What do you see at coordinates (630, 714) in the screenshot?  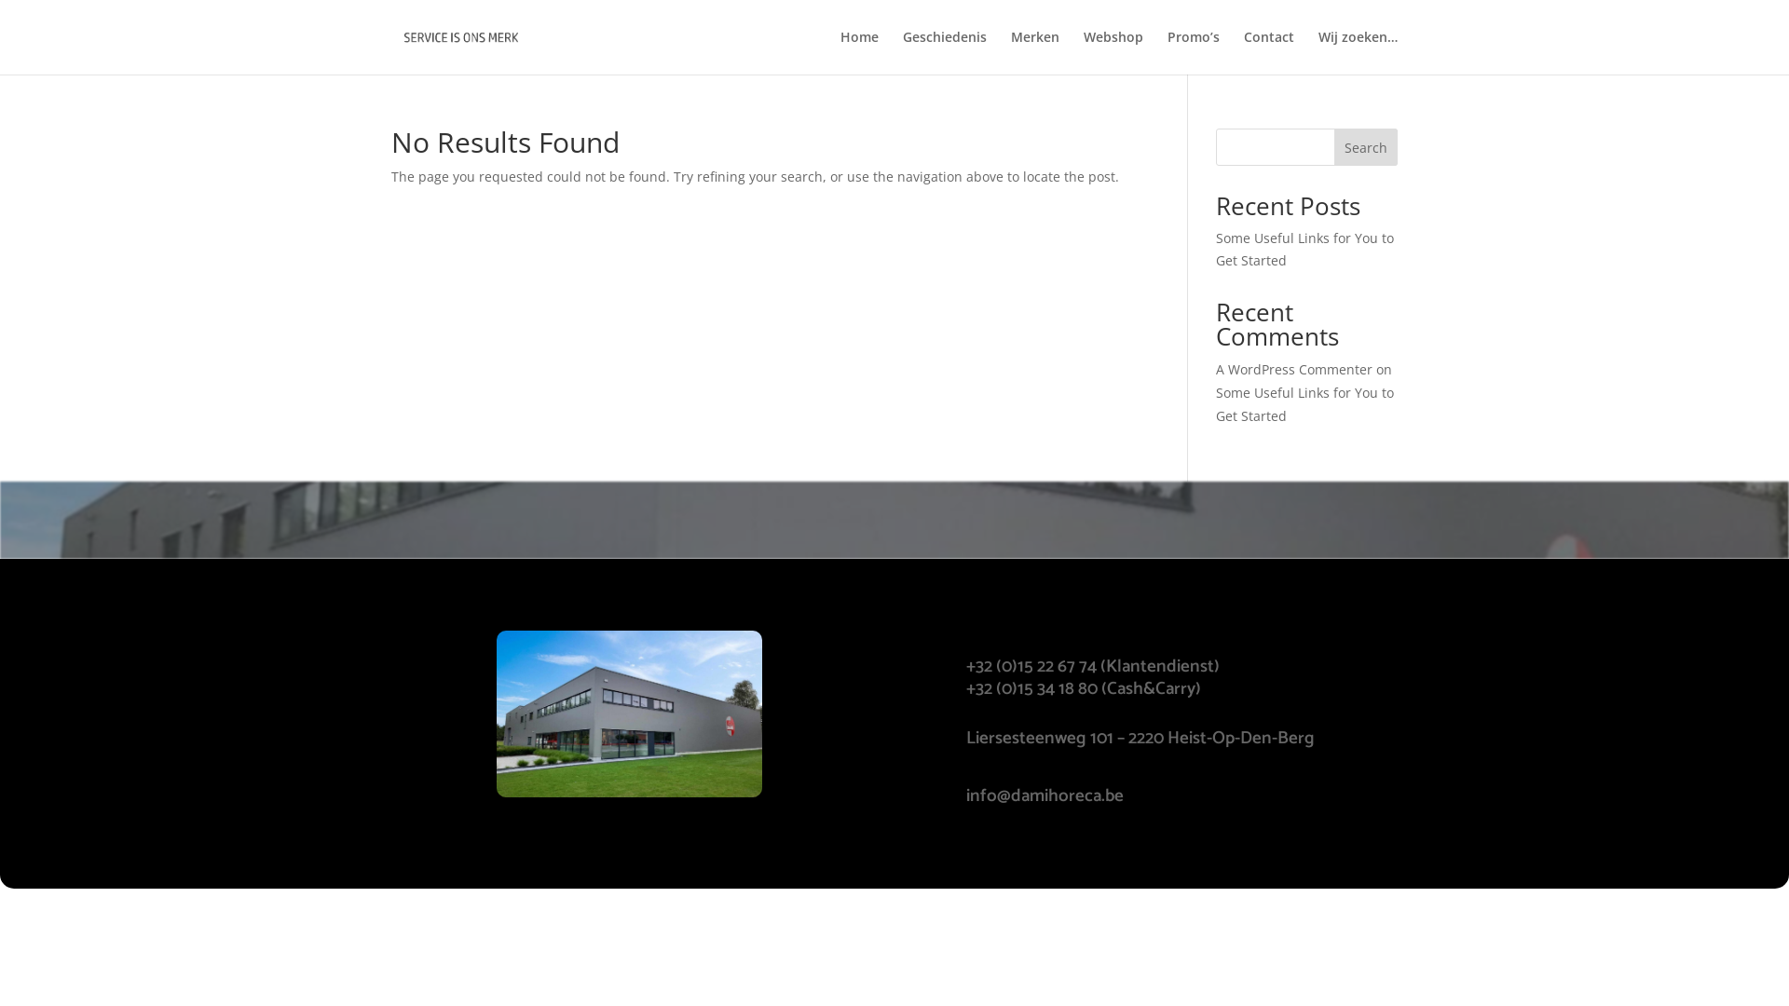 I see `building` at bounding box center [630, 714].